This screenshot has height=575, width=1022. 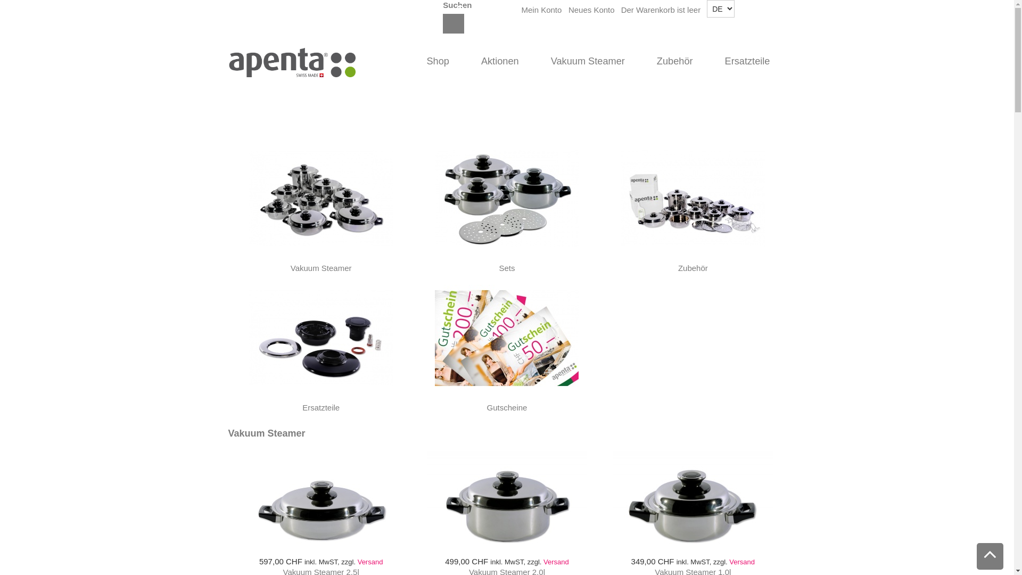 I want to click on Gutscheine, so click(x=507, y=408).